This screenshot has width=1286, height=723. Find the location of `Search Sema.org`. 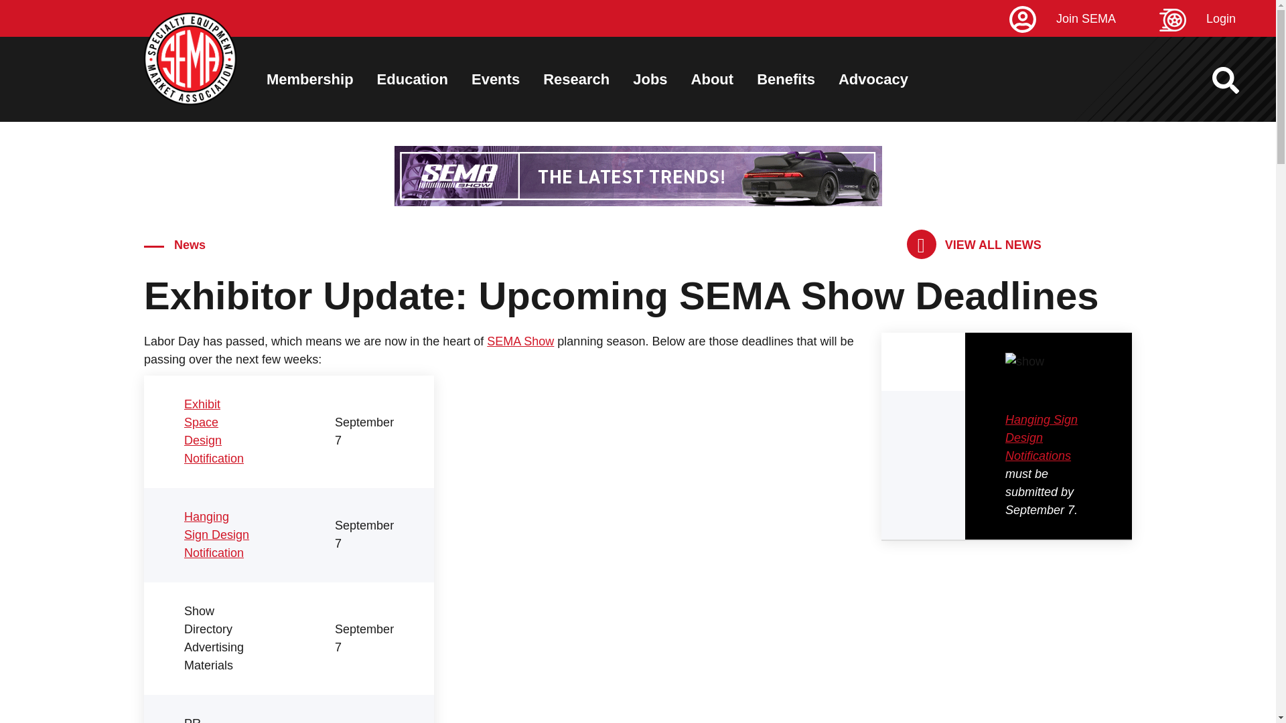

Search Sema.org is located at coordinates (1238, 80).